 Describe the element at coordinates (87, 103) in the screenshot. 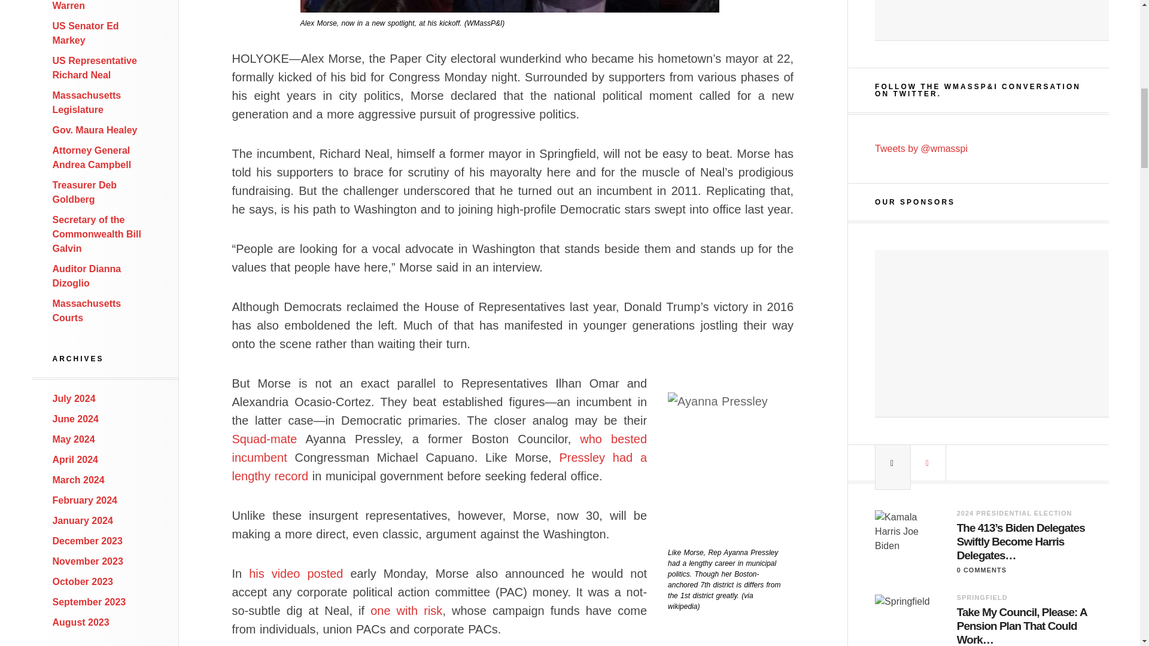

I see `Massachusetts Legislature` at that location.